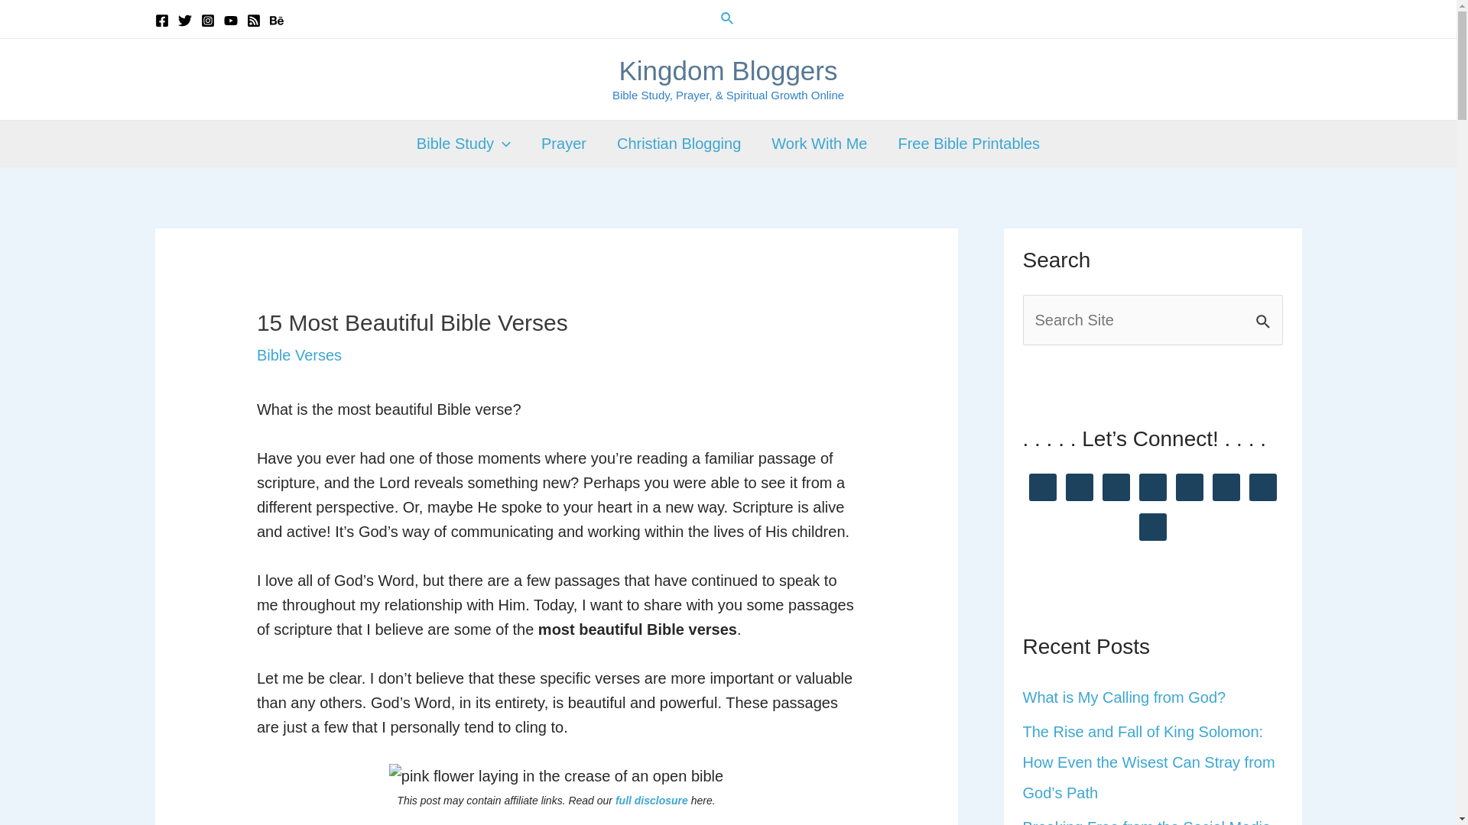 Image resolution: width=1468 pixels, height=825 pixels. Describe the element at coordinates (1265, 312) in the screenshot. I see `Search` at that location.